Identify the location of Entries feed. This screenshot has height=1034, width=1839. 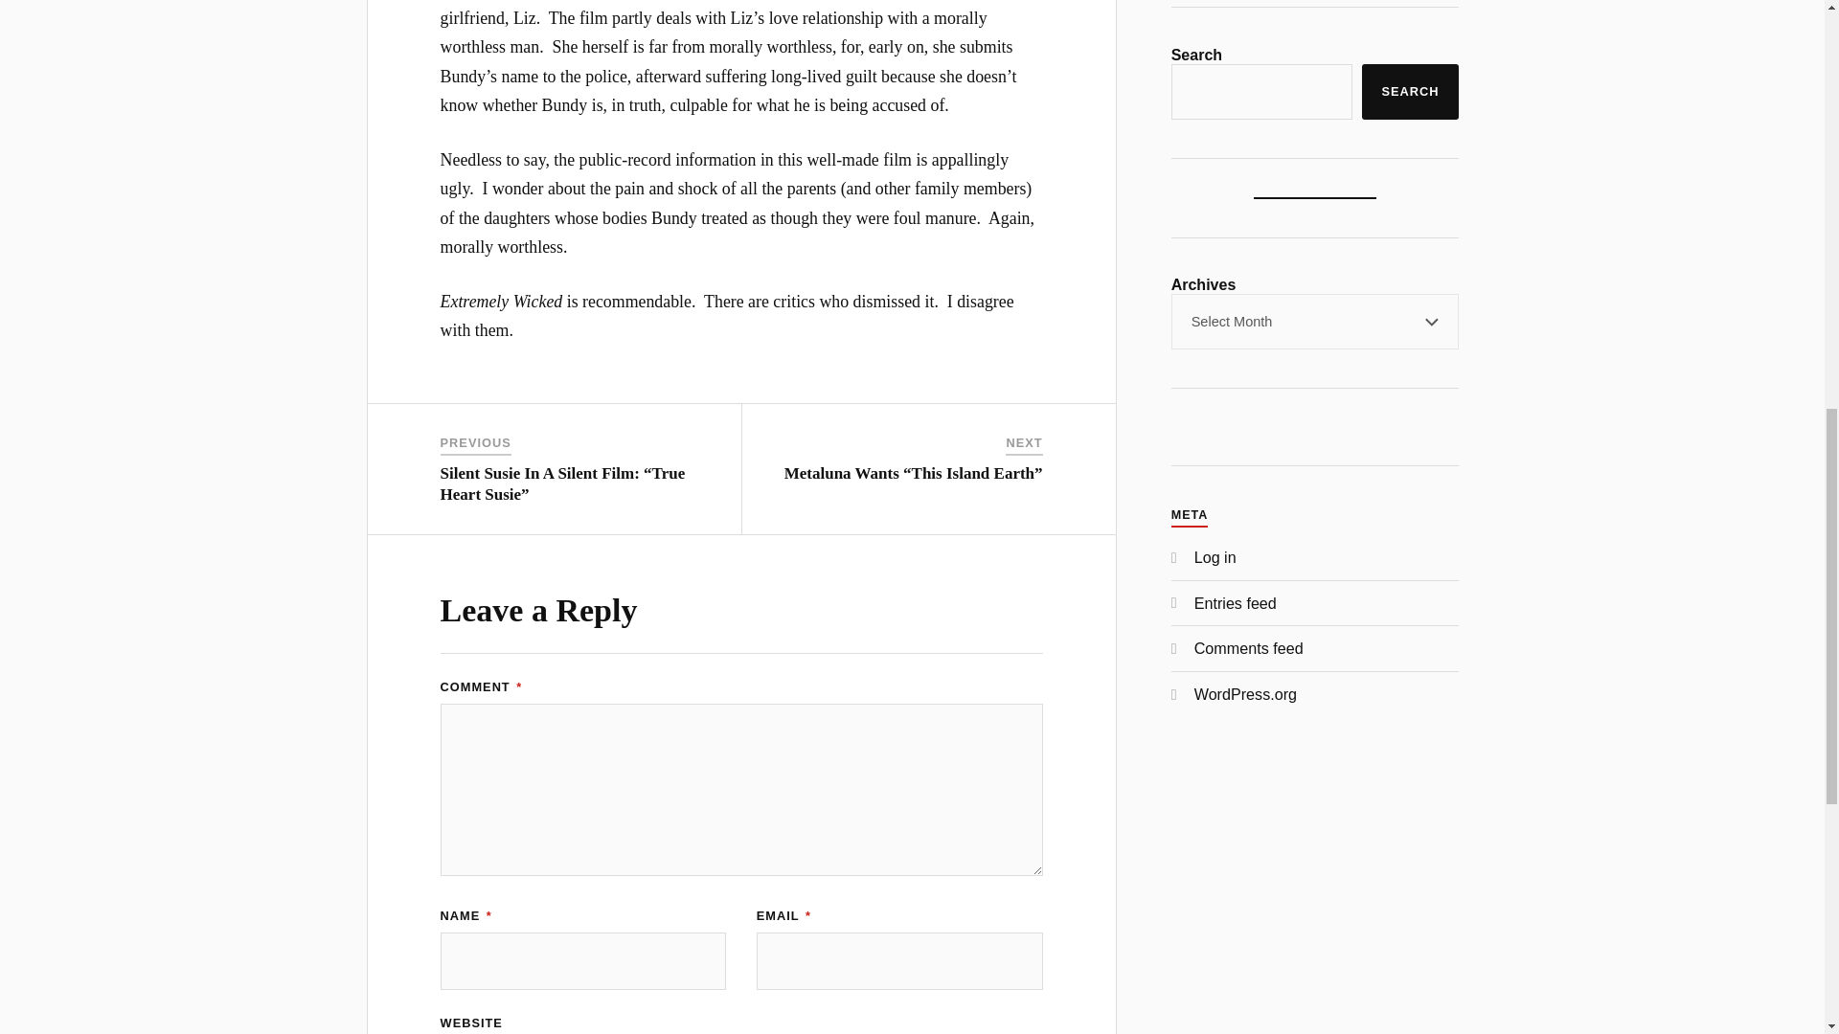
(1235, 603).